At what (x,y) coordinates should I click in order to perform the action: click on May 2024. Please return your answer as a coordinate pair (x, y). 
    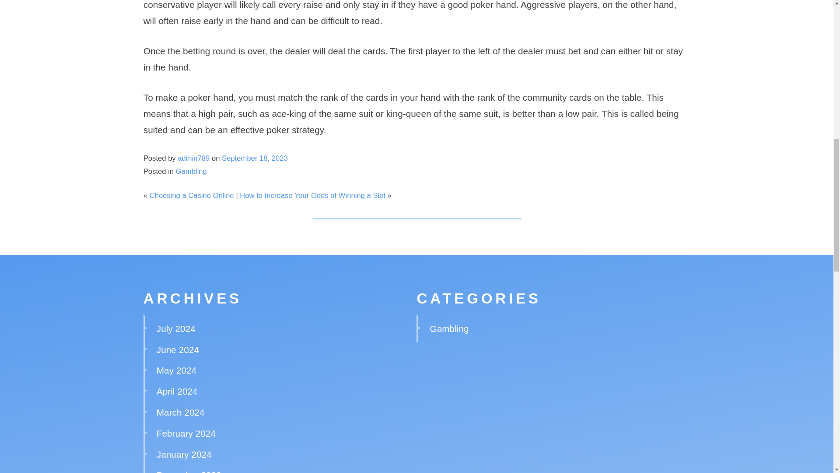
    Looking at the image, I should click on (176, 370).